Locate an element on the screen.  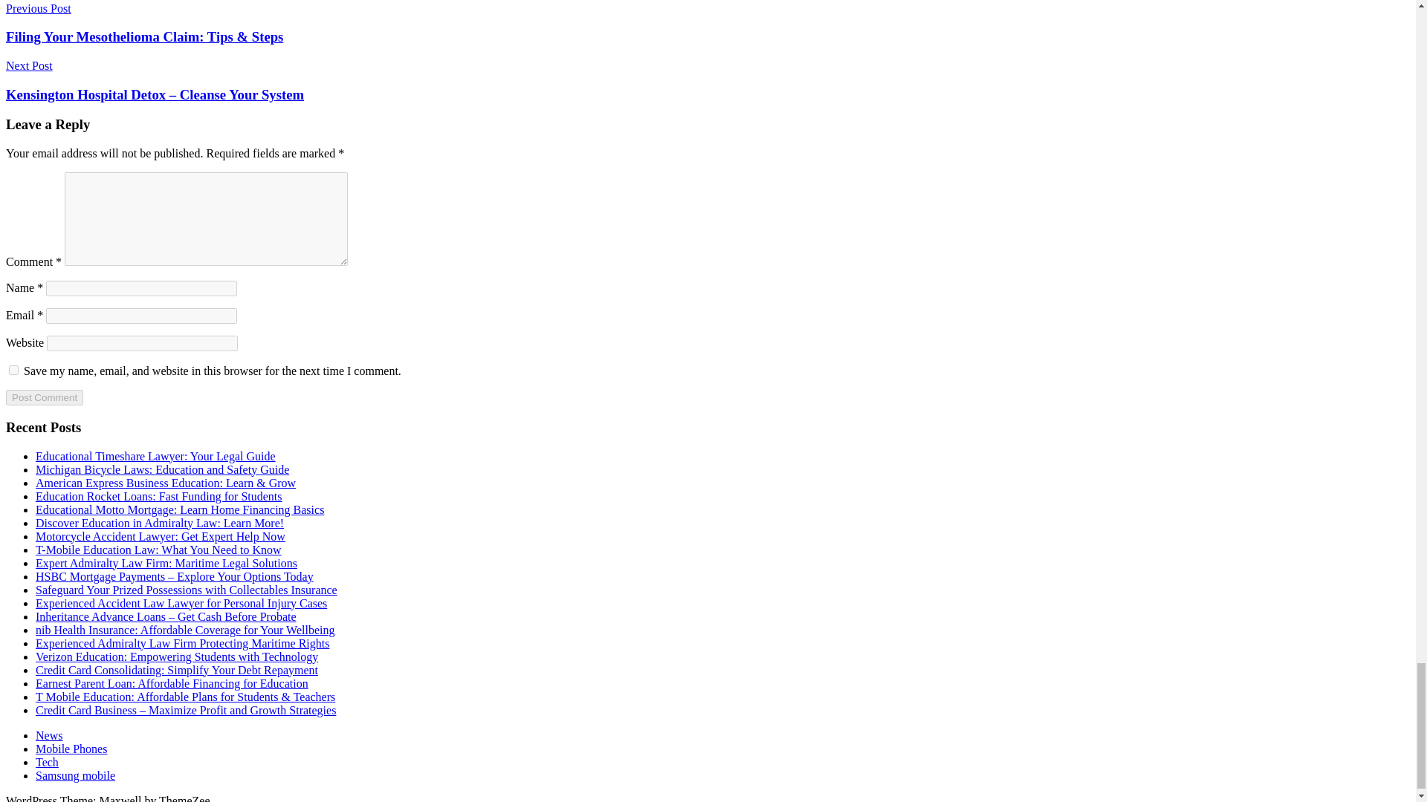
Michigan Bicycle Laws: Education and Safety Guide is located at coordinates (162, 469).